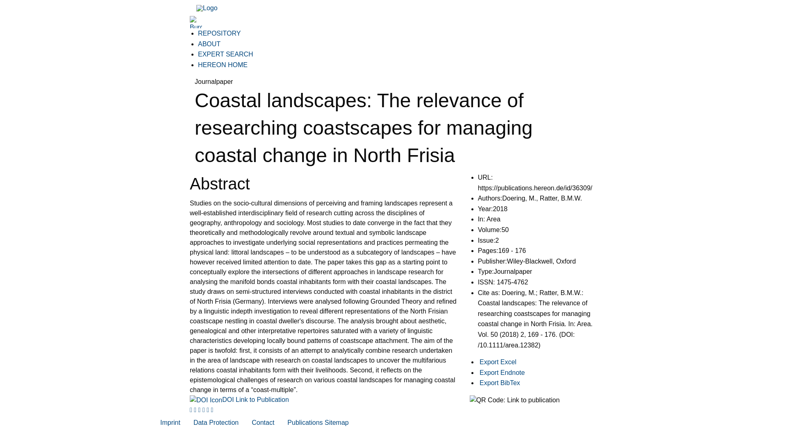 The height and width of the screenshot is (442, 787). Describe the element at coordinates (219, 33) in the screenshot. I see `REPOSITORY` at that location.